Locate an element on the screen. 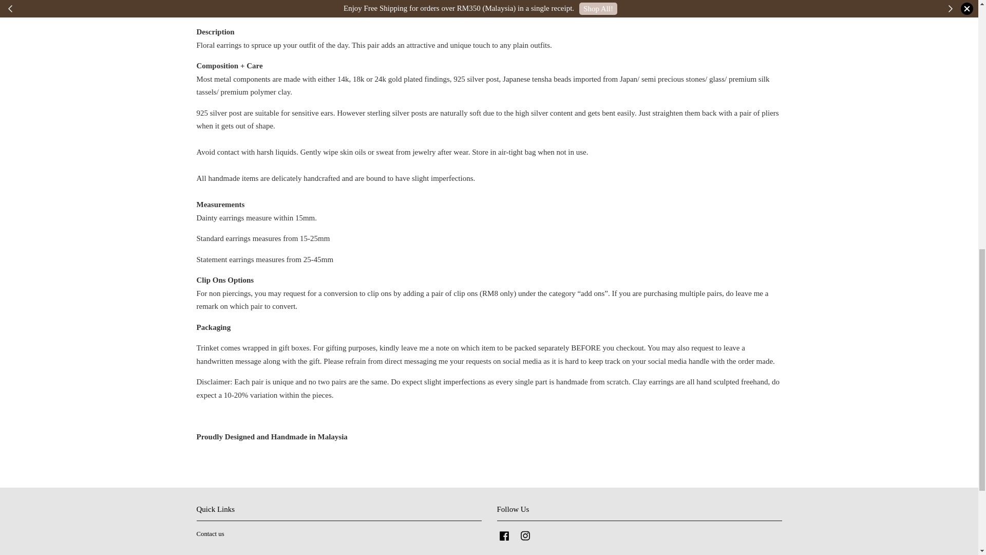  Diary of a Miniature Enthusiast on Facebook is located at coordinates (504, 541).